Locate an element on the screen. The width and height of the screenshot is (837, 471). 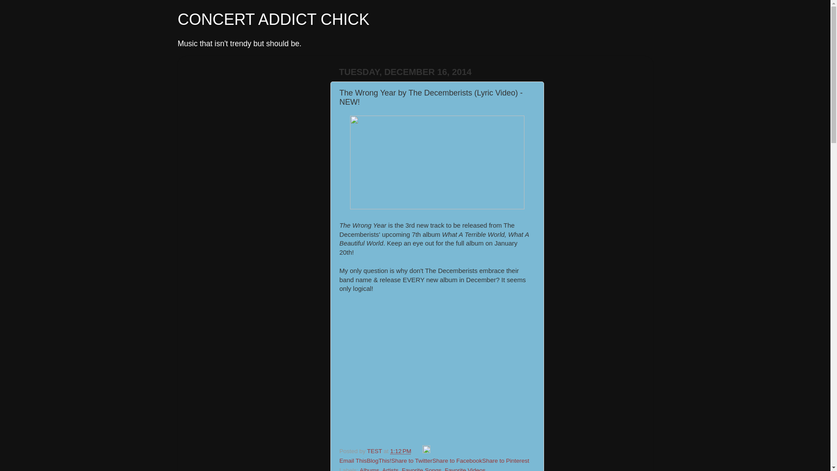
Email This is located at coordinates (352, 461).